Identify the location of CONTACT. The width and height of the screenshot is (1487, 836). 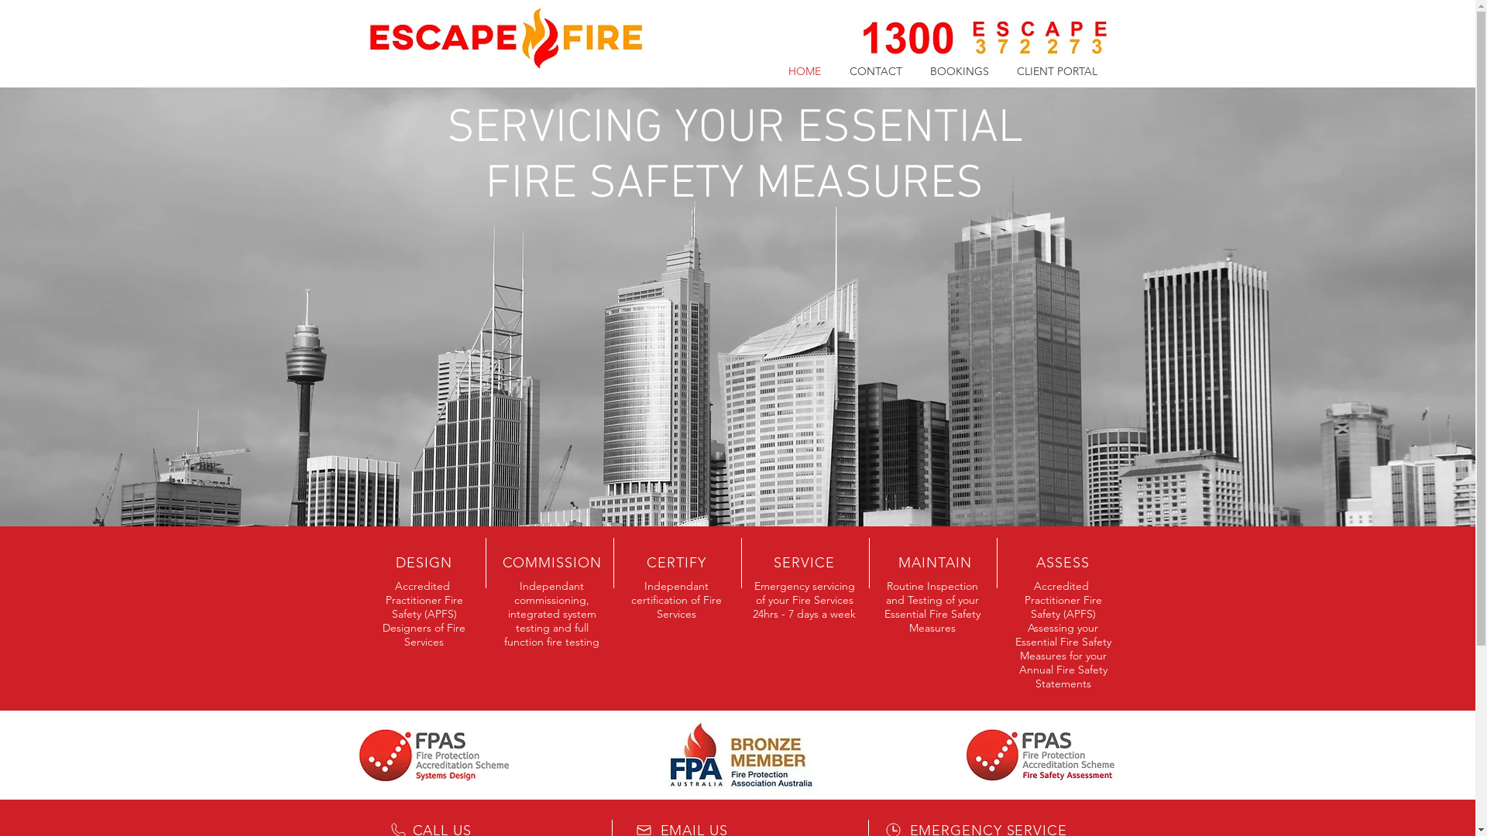
(875, 71).